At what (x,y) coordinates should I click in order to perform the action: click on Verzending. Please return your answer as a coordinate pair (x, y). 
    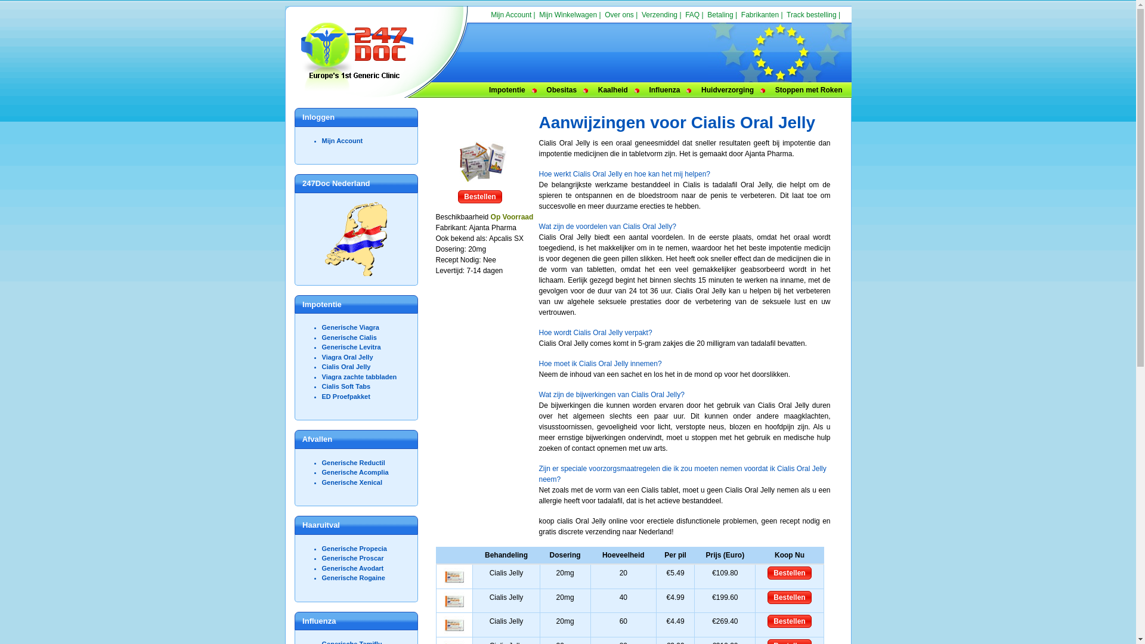
    Looking at the image, I should click on (660, 15).